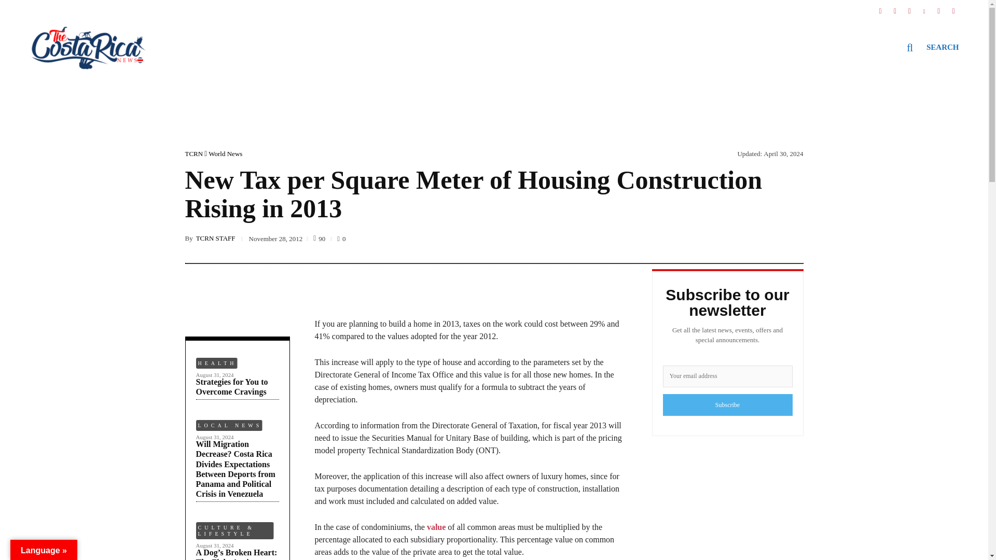 The image size is (996, 560). Describe the element at coordinates (880, 7) in the screenshot. I see `Facebook` at that location.